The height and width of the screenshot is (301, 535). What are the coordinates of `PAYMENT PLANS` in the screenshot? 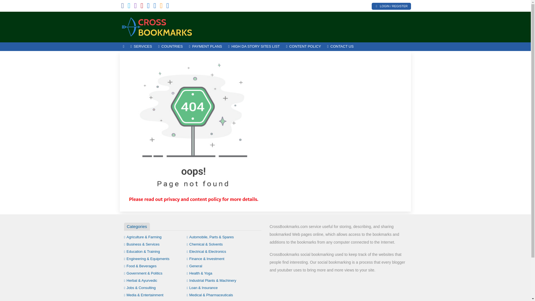 It's located at (205, 47).